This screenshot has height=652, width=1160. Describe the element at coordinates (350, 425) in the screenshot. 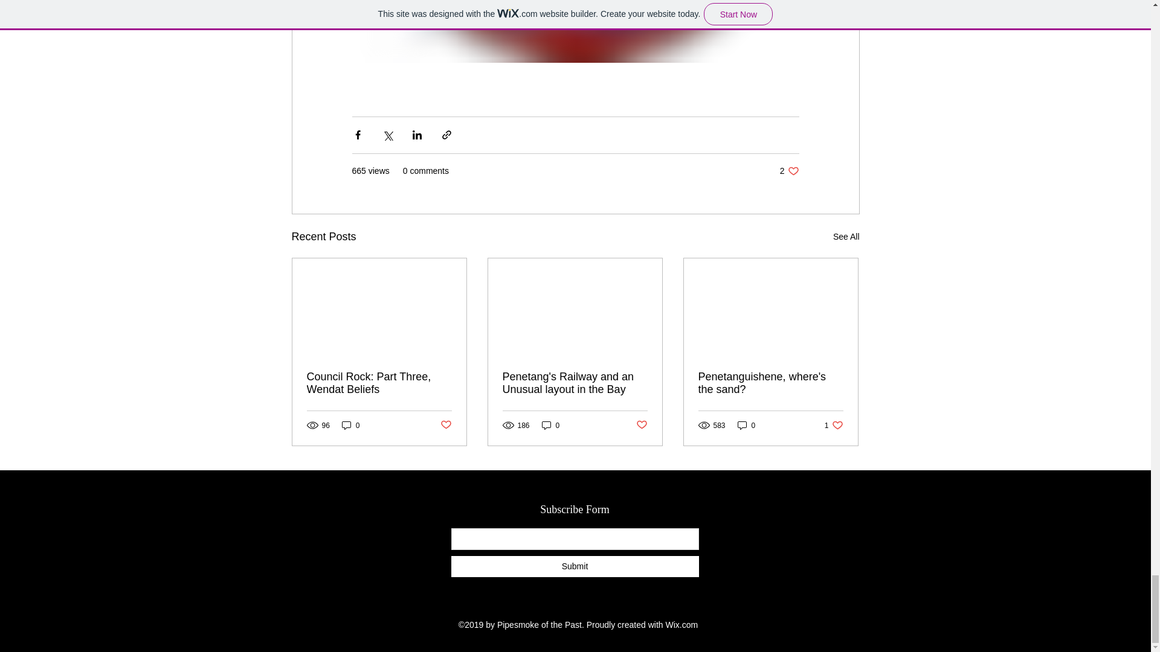

I see `Council Rock: Part Three, Wendat Beliefs` at that location.